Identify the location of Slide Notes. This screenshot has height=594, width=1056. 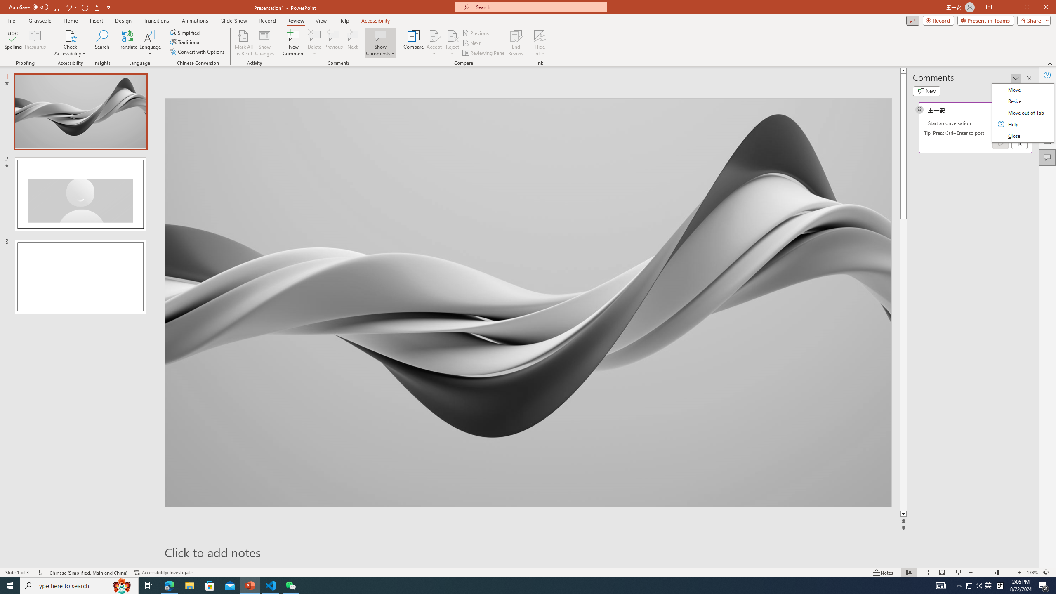
(85, 7).